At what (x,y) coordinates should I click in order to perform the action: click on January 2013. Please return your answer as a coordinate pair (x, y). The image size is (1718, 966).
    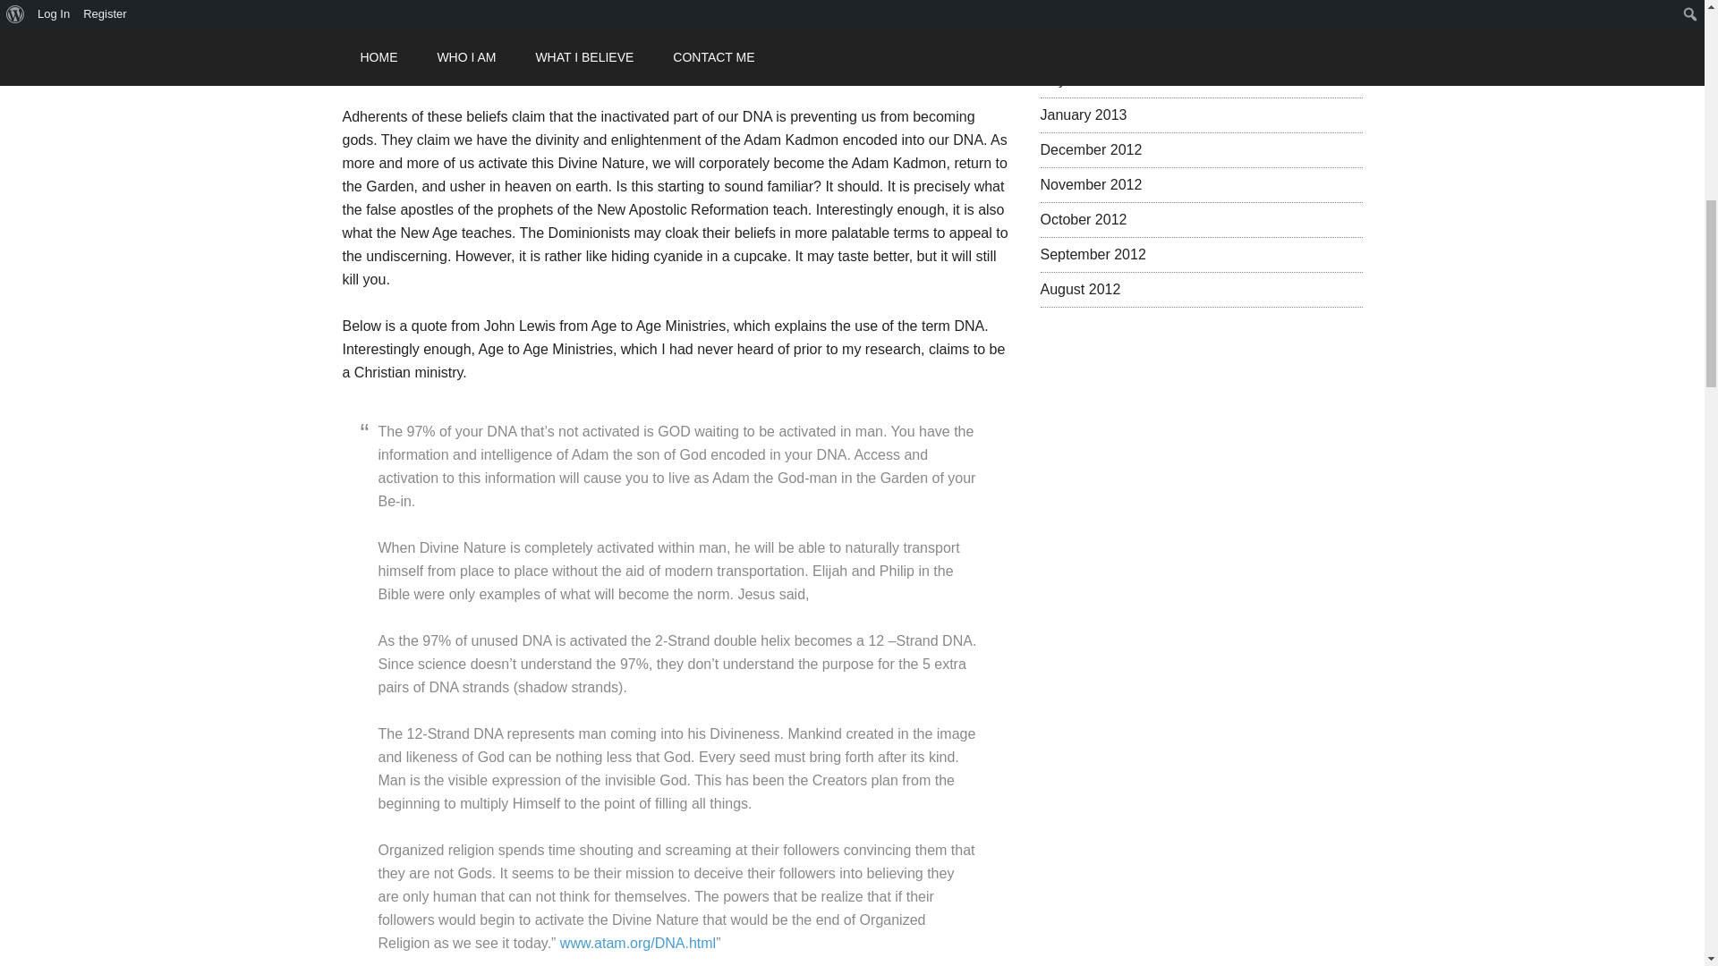
    Looking at the image, I should click on (1083, 114).